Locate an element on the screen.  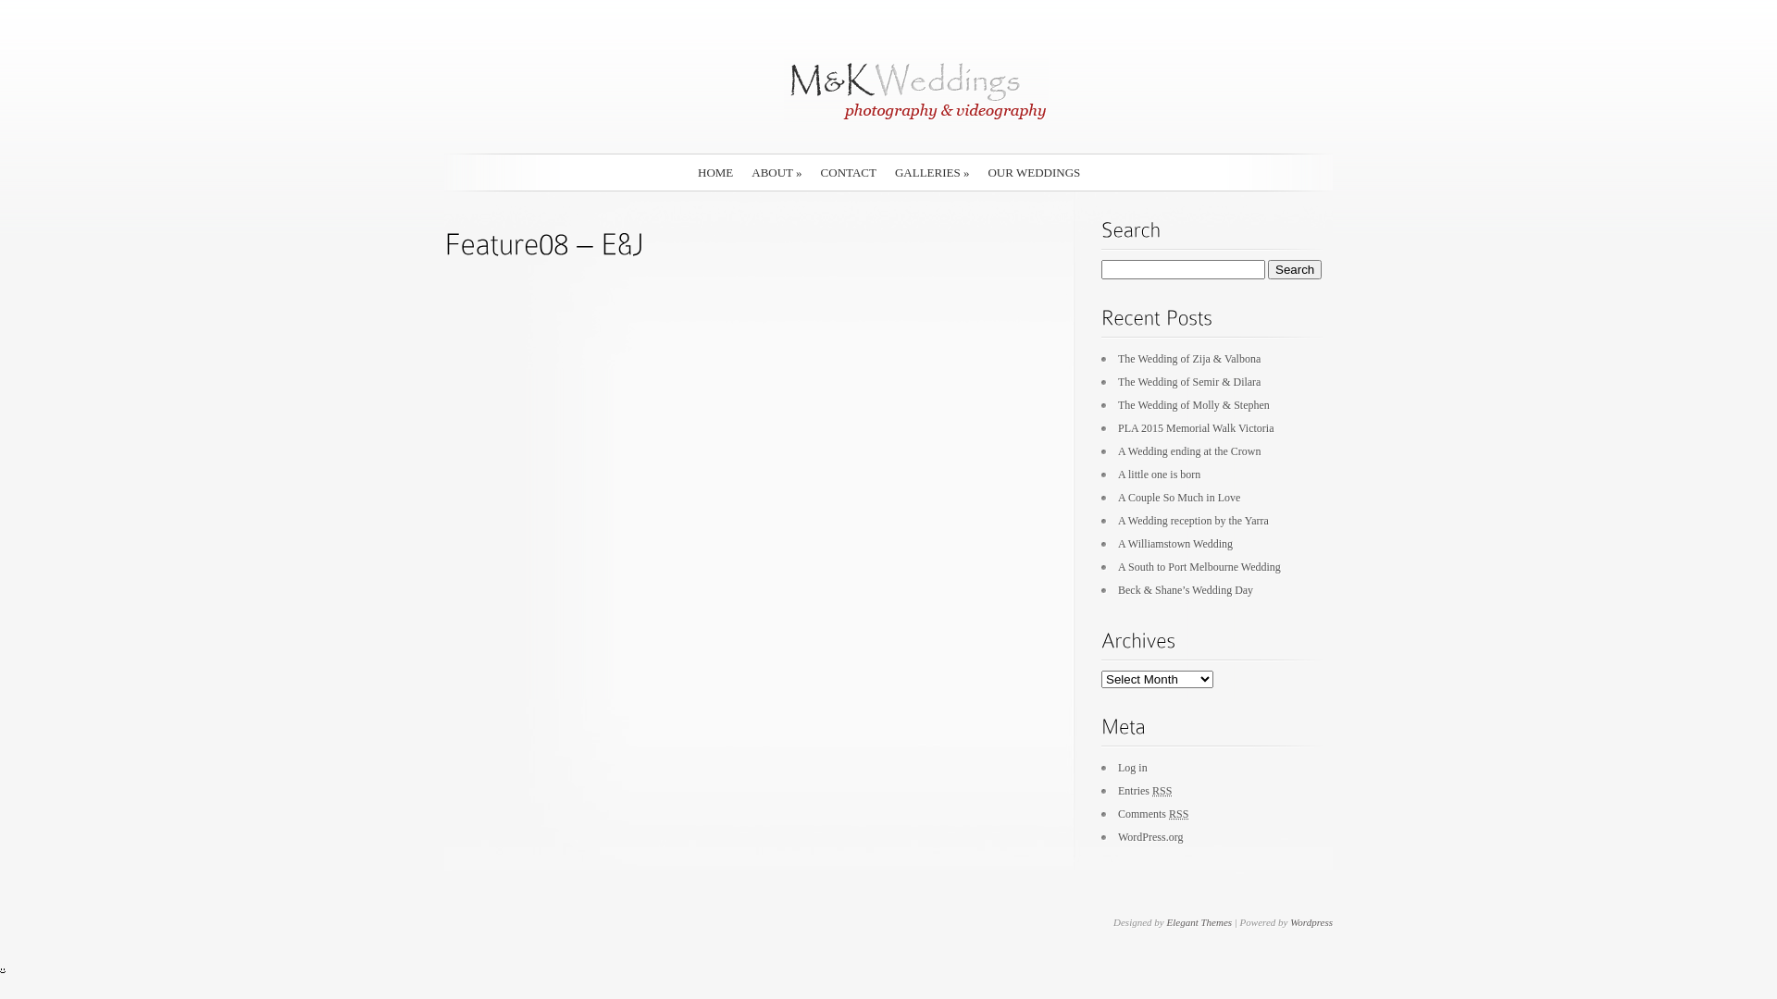
A Williamstown Wedding is located at coordinates (1175, 544).